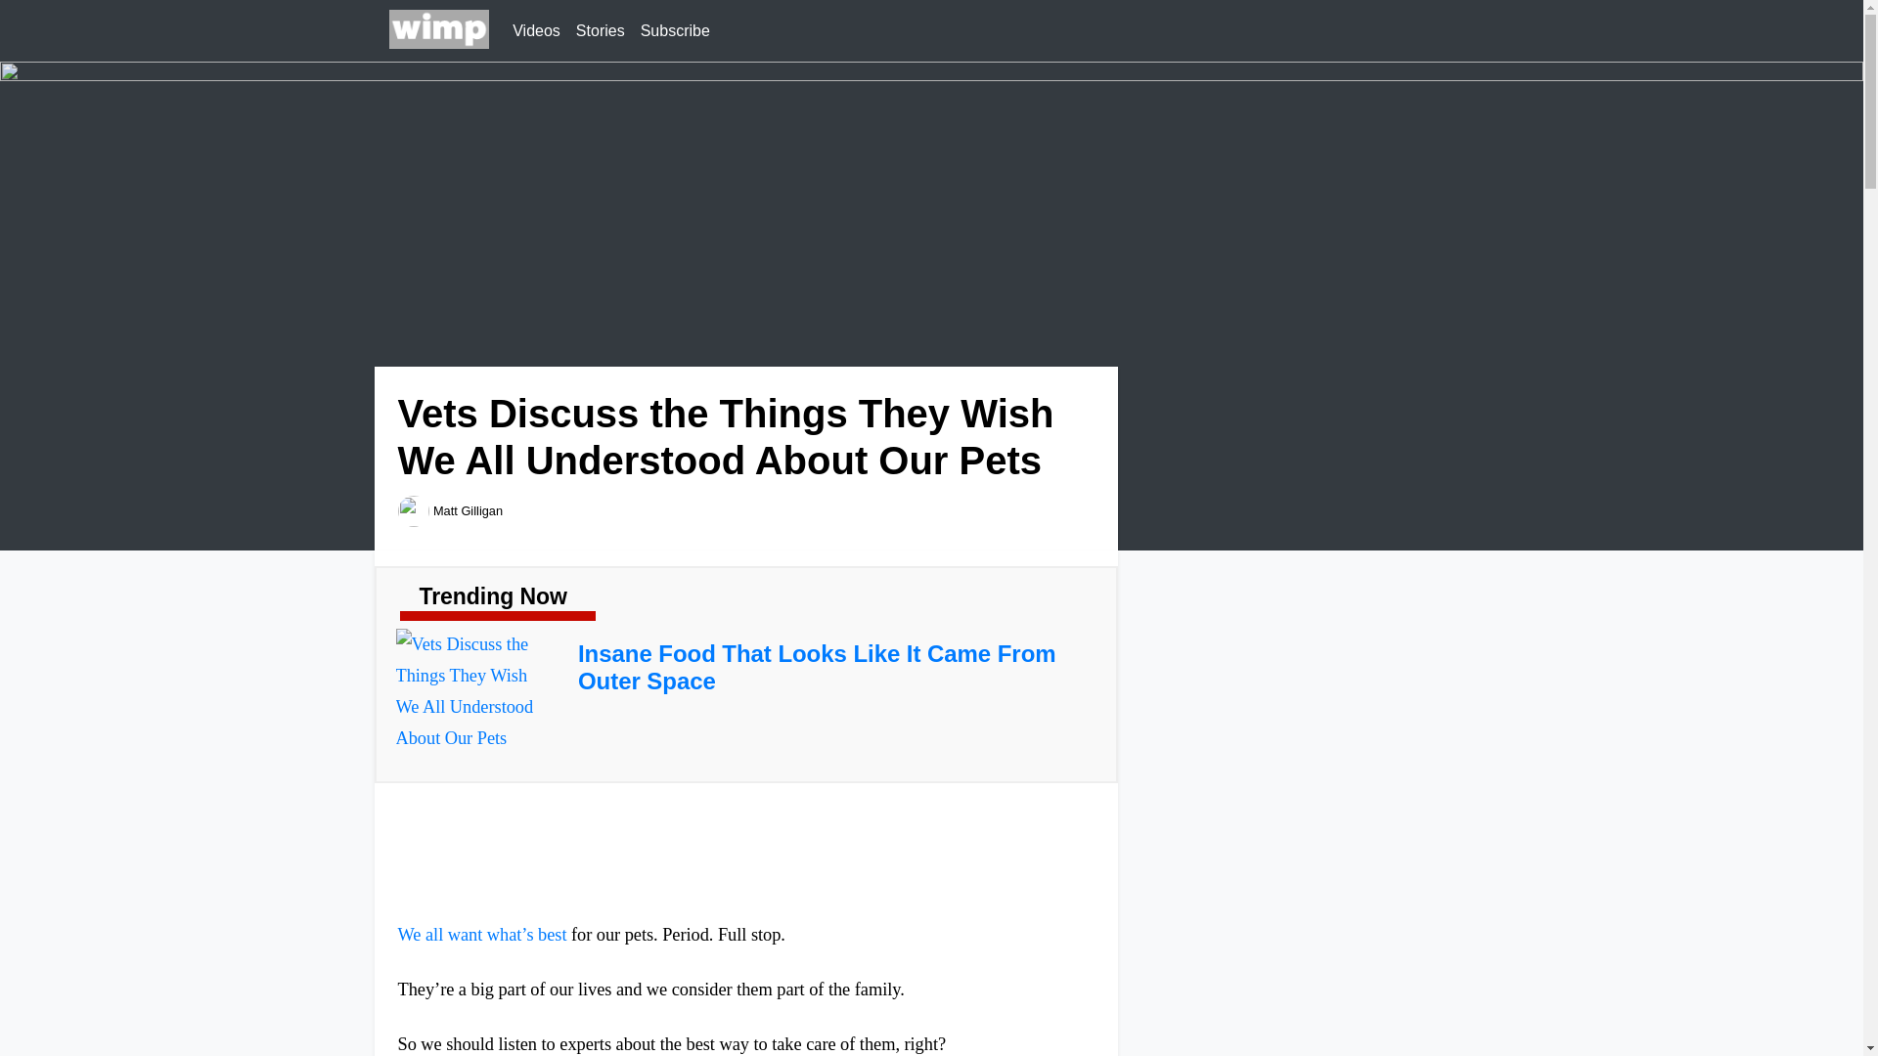 Image resolution: width=1878 pixels, height=1056 pixels. What do you see at coordinates (817, 667) in the screenshot?
I see `Insane Food That Looks Like It Came From Outer Space` at bounding box center [817, 667].